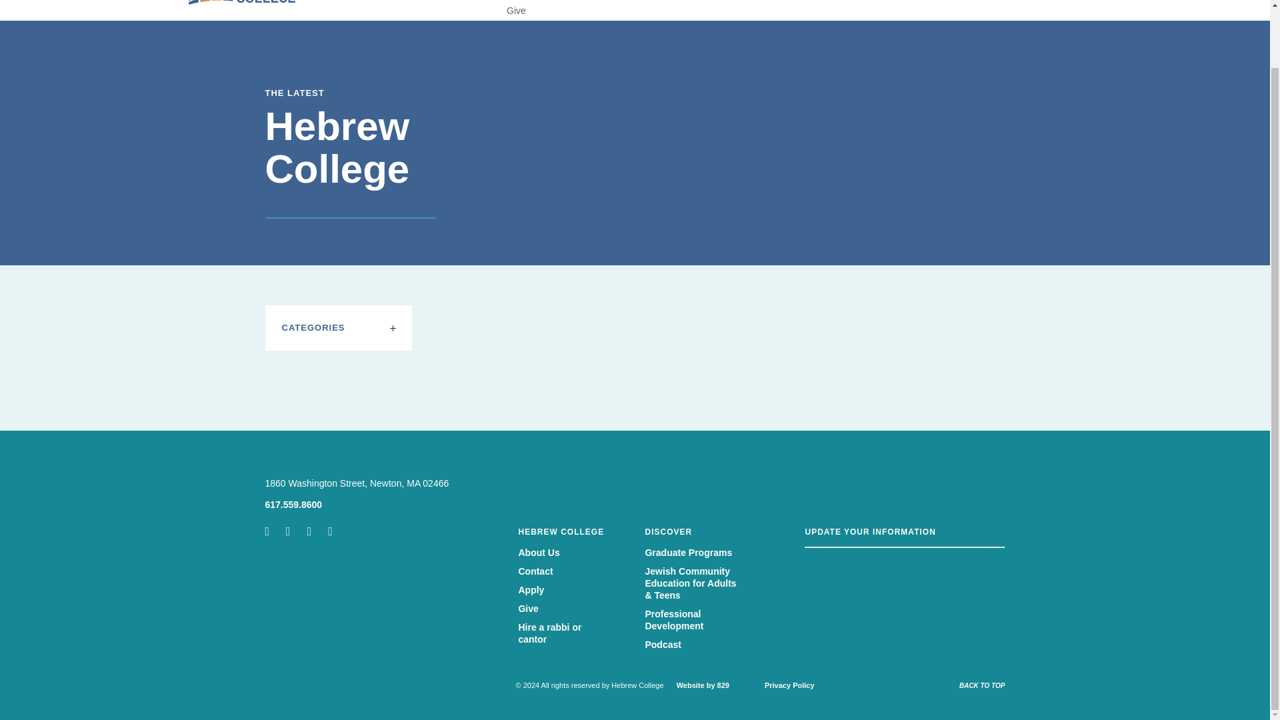 The width and height of the screenshot is (1280, 720). Describe the element at coordinates (789, 685) in the screenshot. I see `Privacy Policy` at that location.